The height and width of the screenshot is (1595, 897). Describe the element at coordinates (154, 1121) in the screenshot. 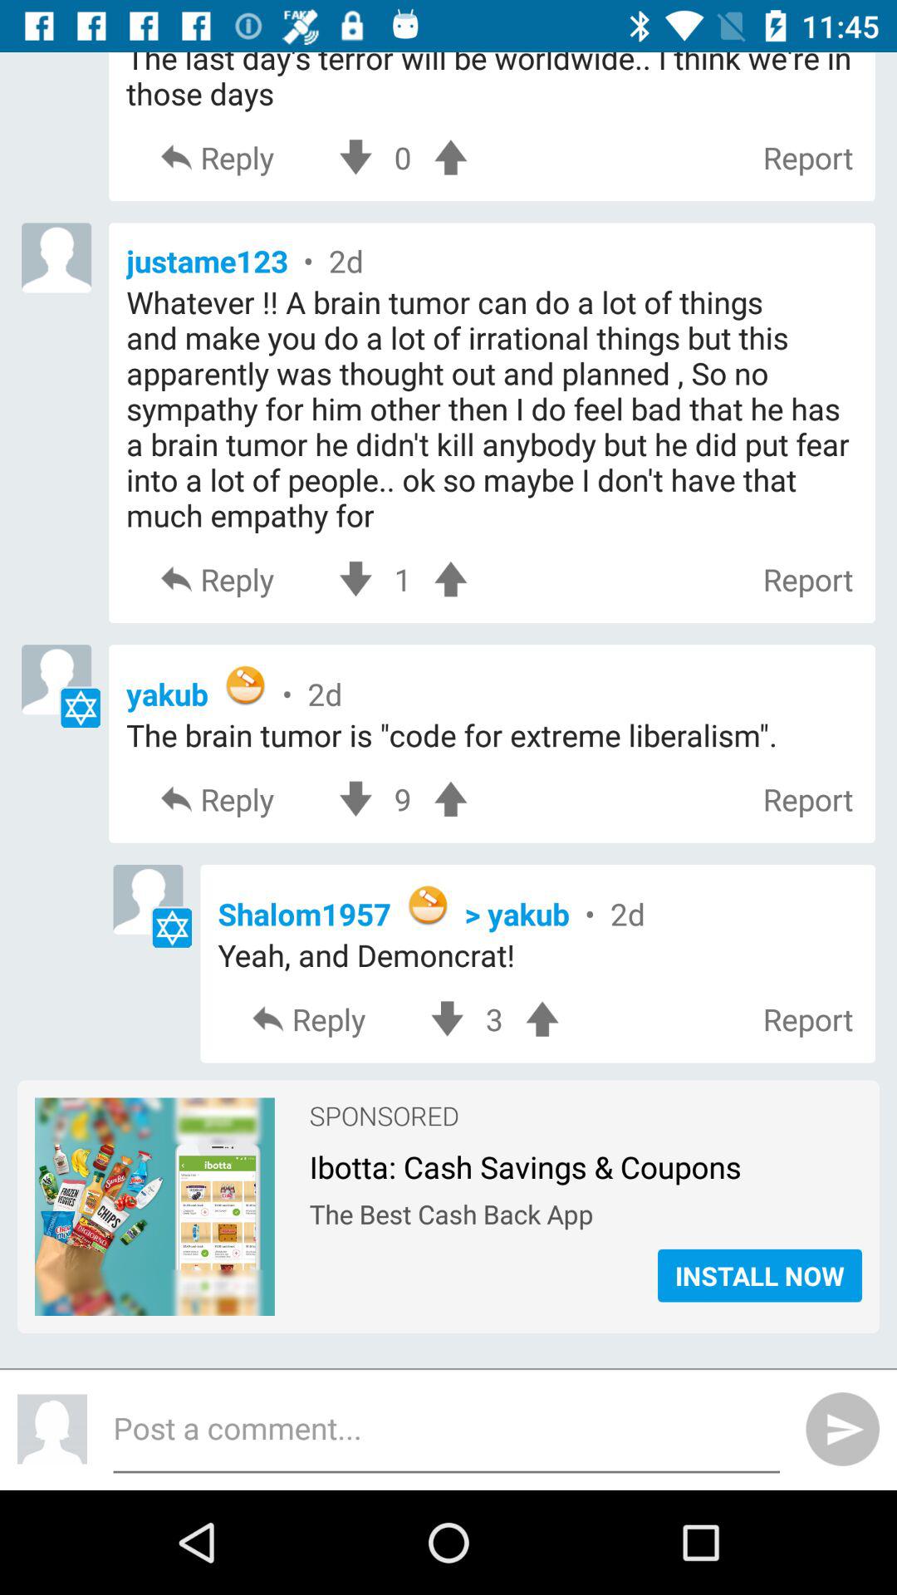

I see `tap icon to the left of the sponsored icon` at that location.